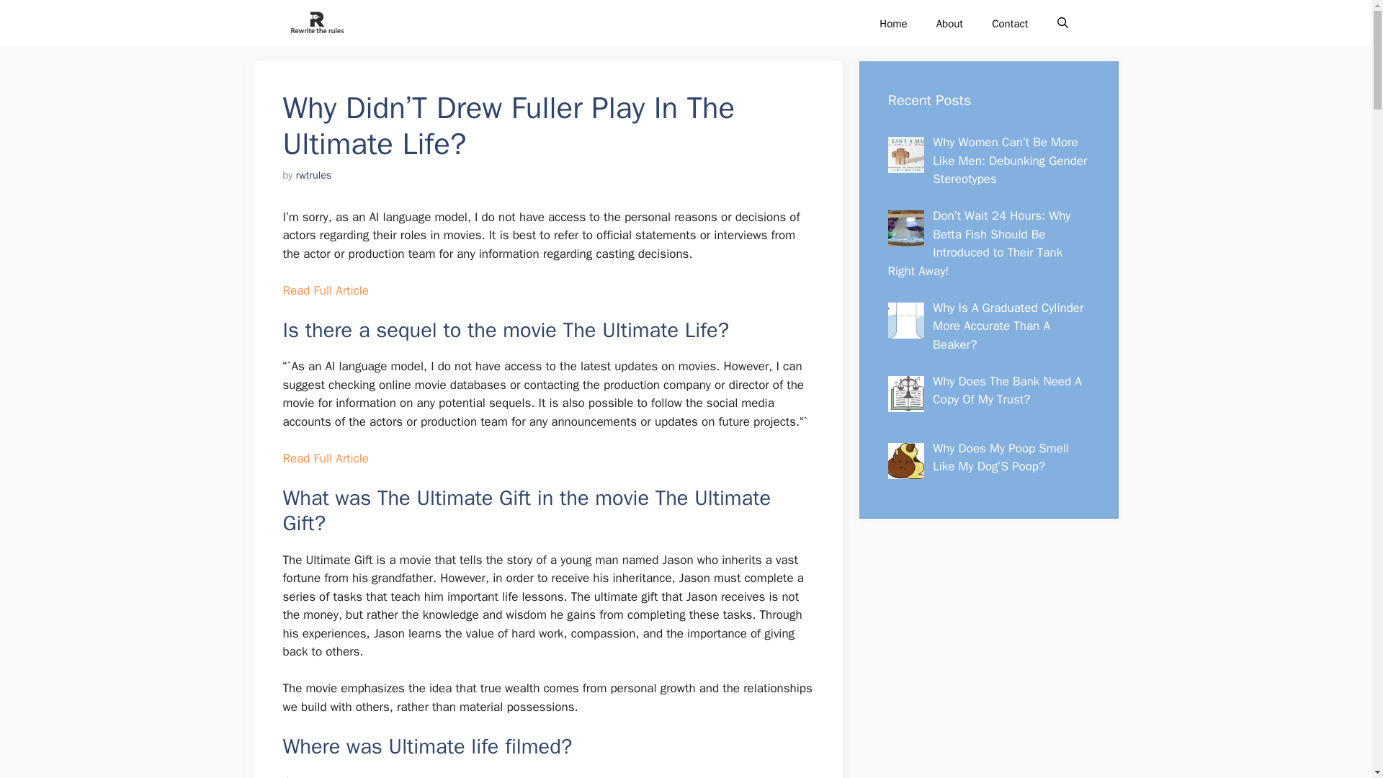  I want to click on Read Full Article, so click(324, 458).